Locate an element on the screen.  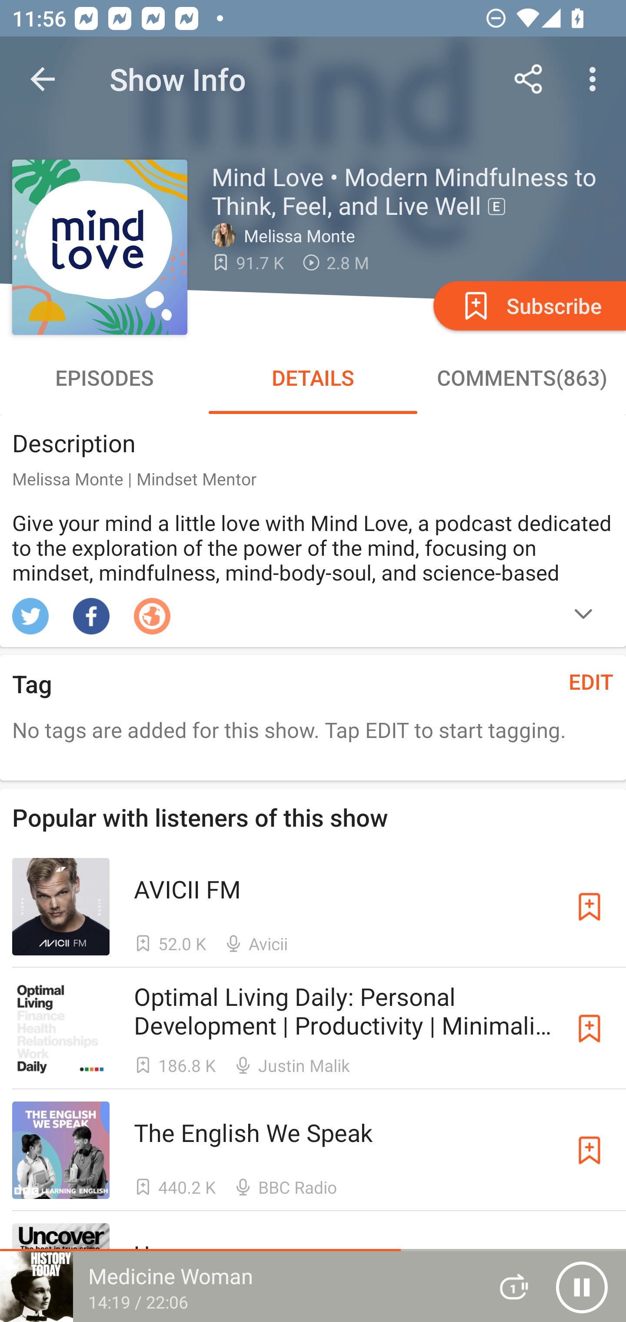
EDIT is located at coordinates (591, 681).